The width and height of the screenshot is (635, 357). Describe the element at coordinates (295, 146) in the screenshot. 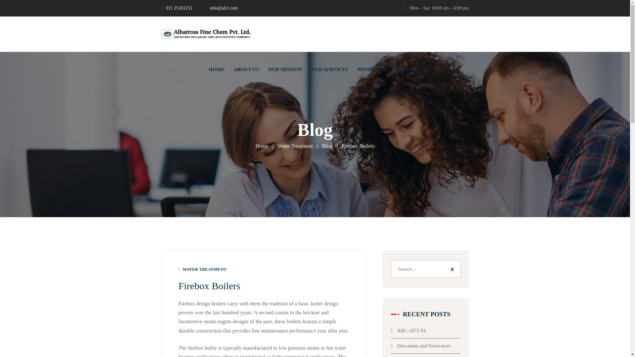

I see `Water Treatment` at that location.